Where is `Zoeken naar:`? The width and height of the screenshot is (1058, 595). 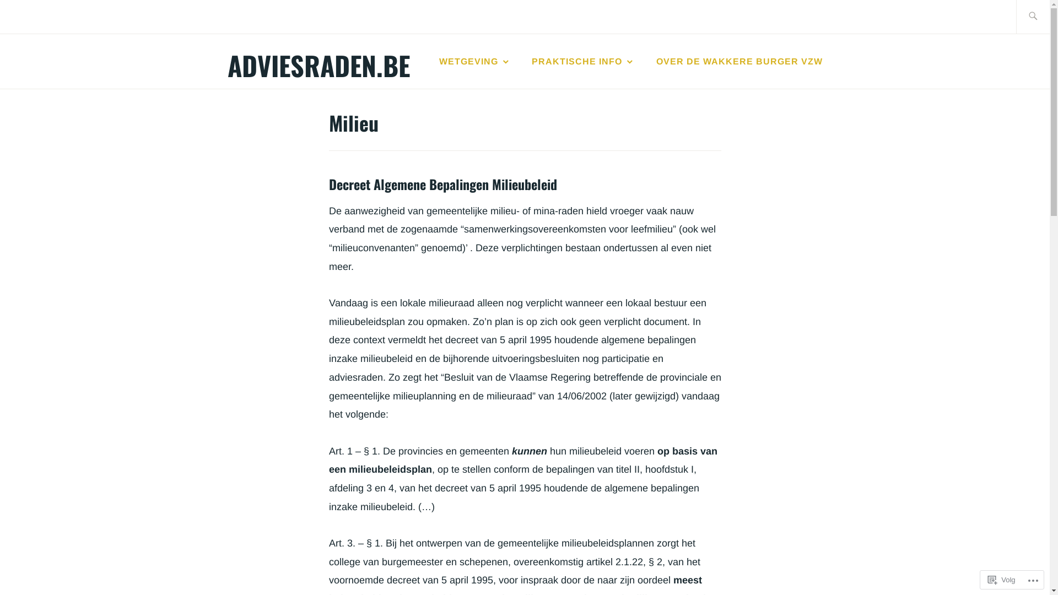 Zoeken naar: is located at coordinates (1045, 17).